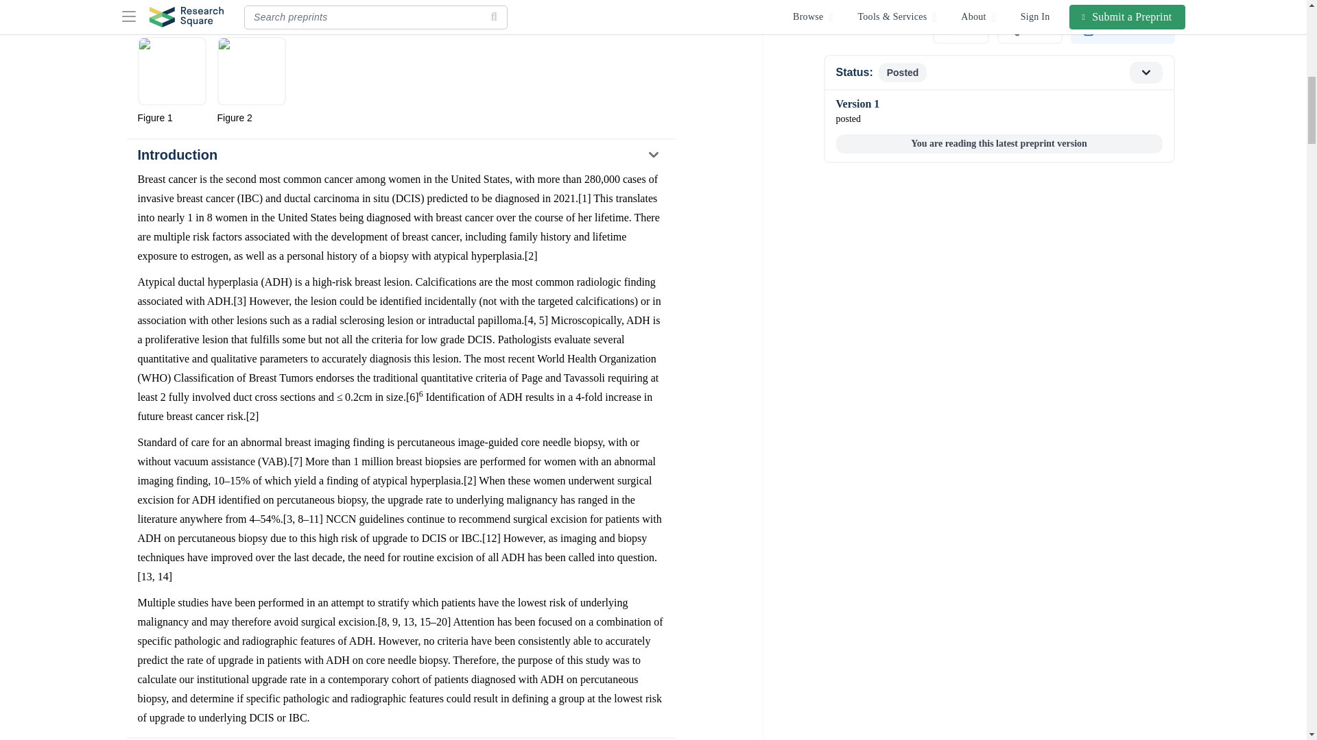  I want to click on Figures, so click(400, 16).